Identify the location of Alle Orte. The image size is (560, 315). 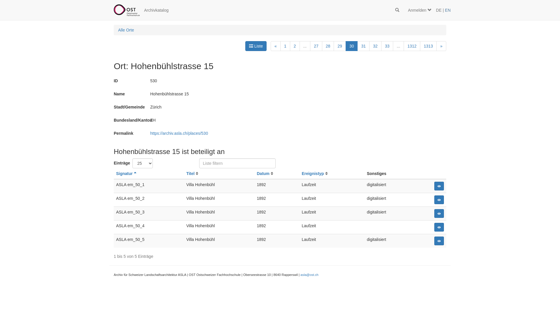
(126, 30).